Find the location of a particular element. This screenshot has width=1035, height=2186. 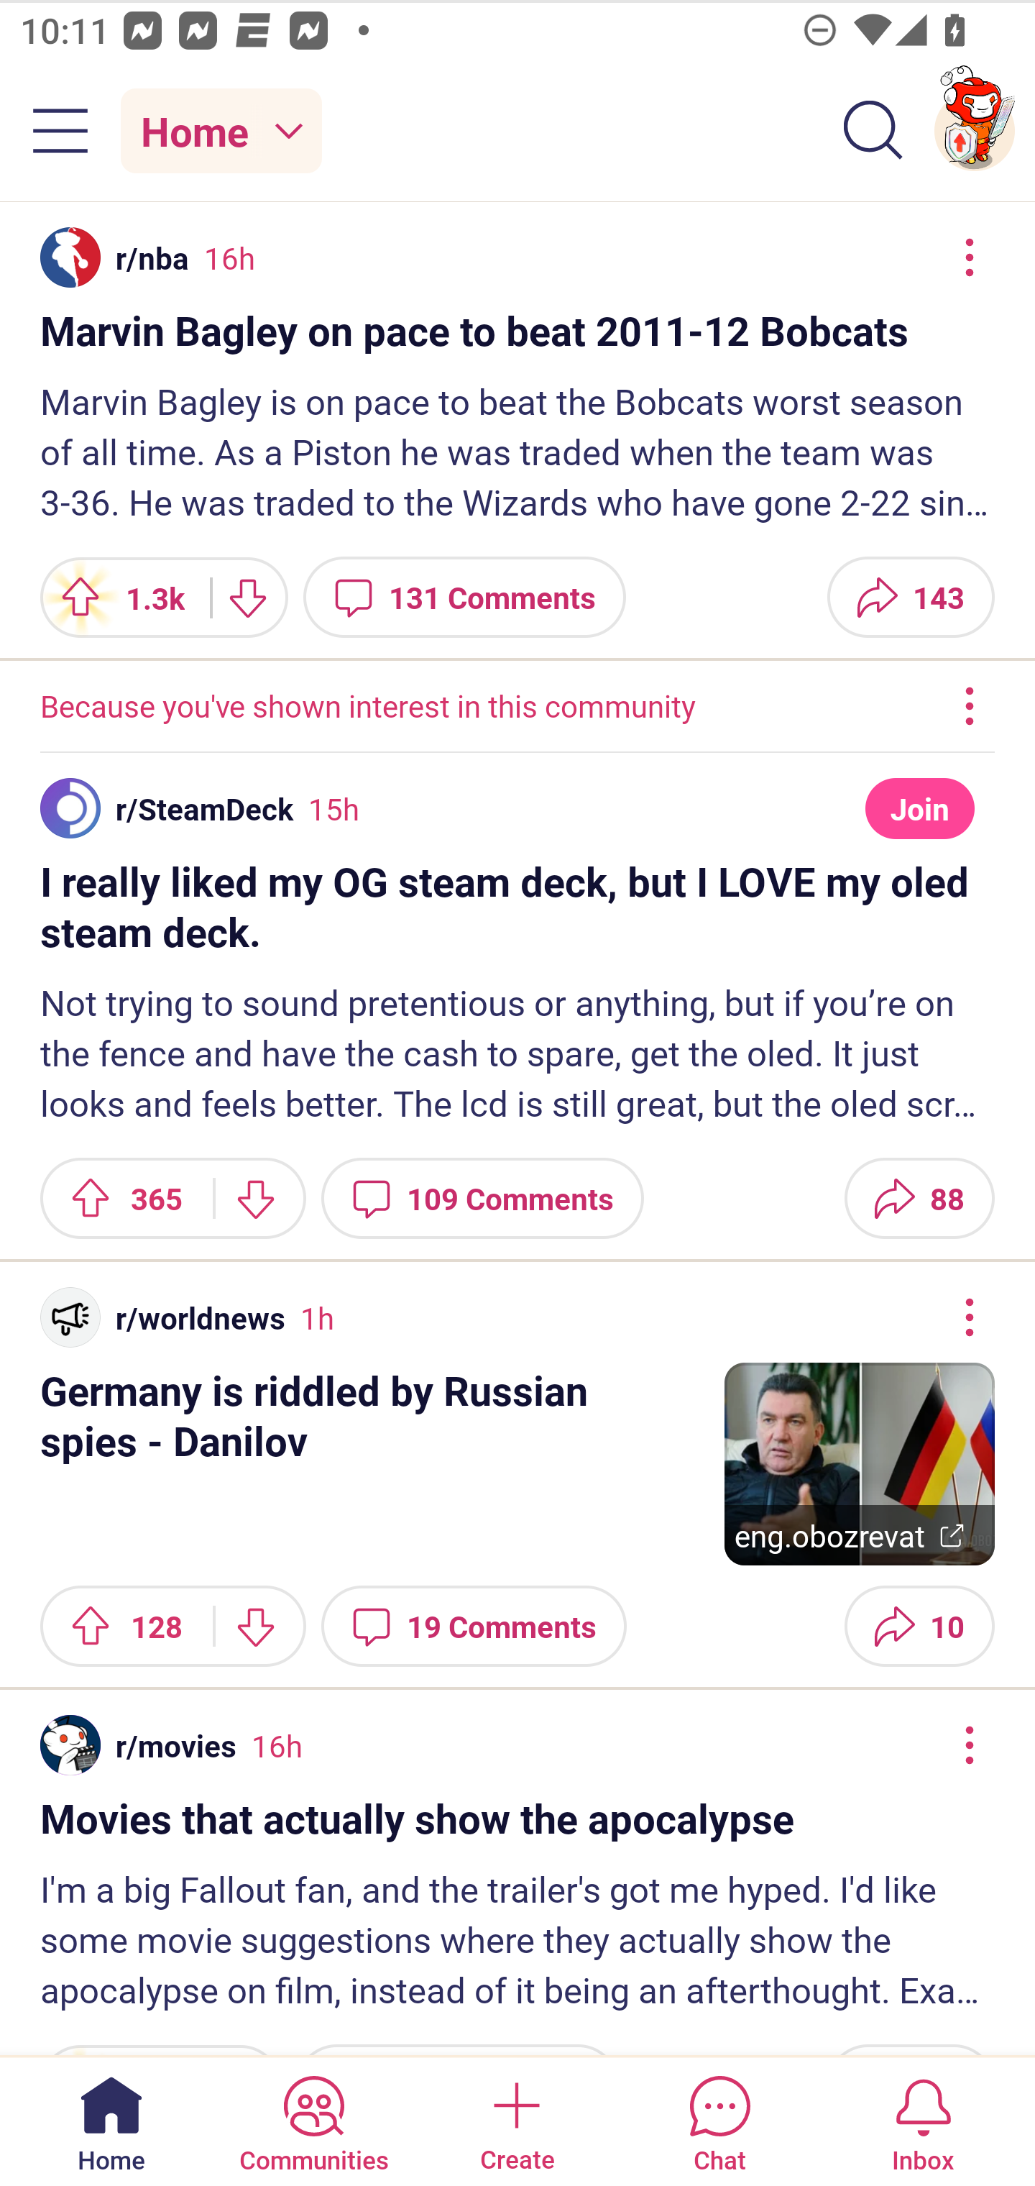

Inbox is located at coordinates (923, 2120).